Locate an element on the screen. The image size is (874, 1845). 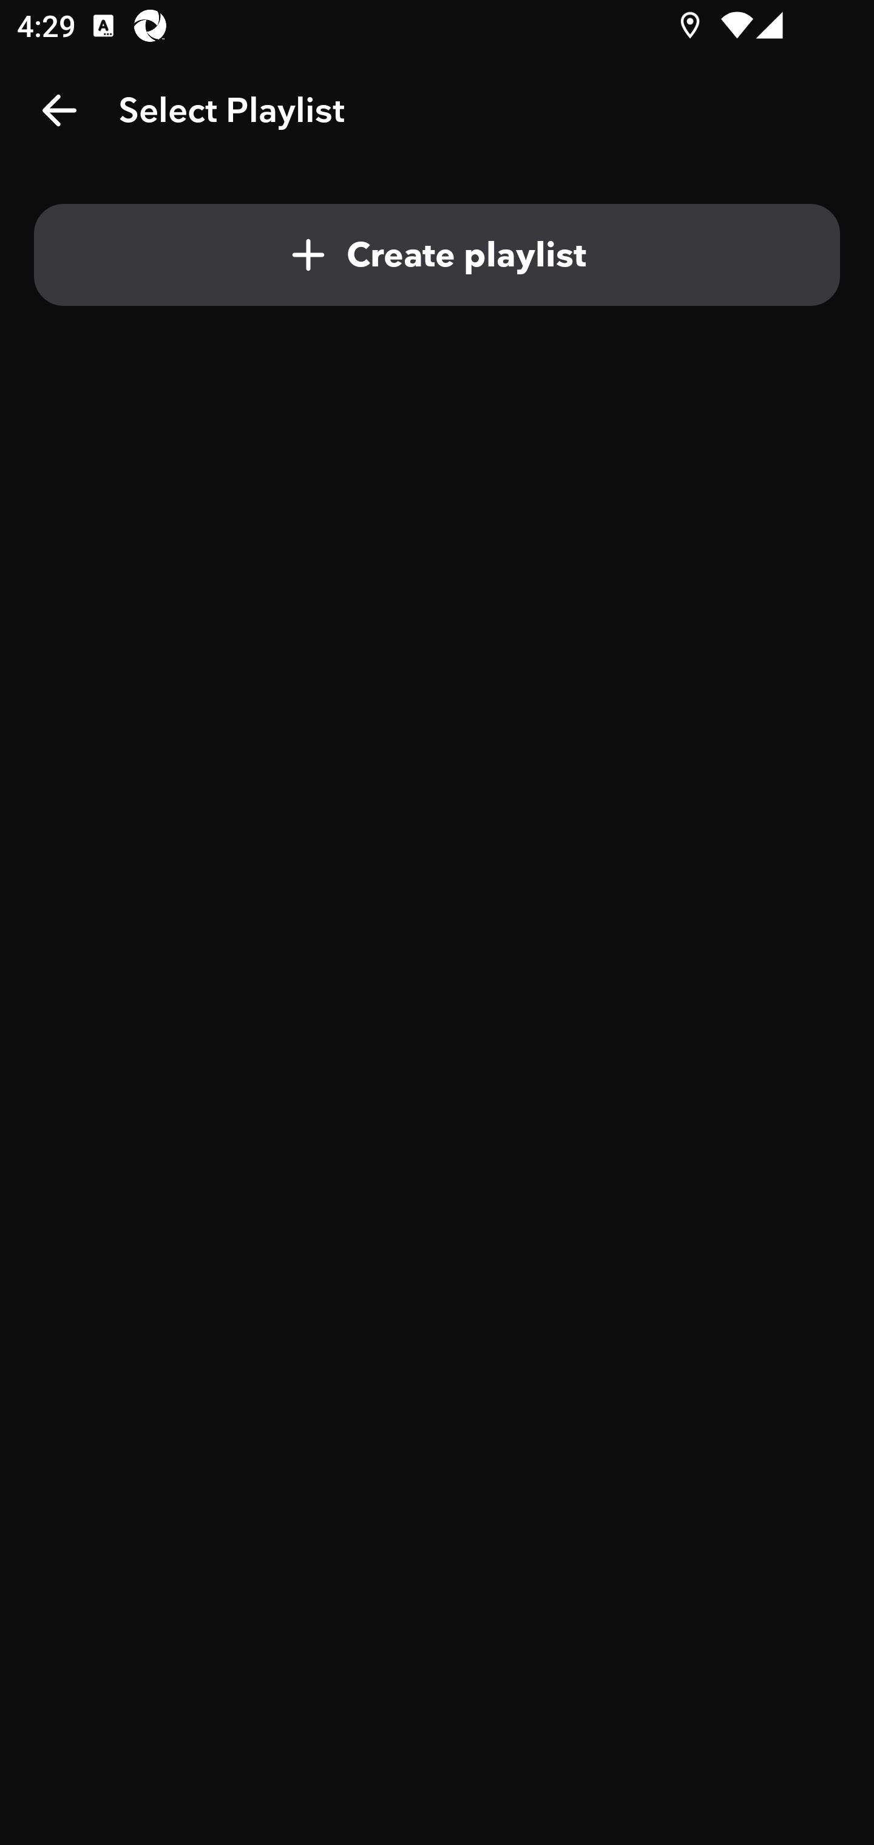
Create playlist is located at coordinates (437, 255).